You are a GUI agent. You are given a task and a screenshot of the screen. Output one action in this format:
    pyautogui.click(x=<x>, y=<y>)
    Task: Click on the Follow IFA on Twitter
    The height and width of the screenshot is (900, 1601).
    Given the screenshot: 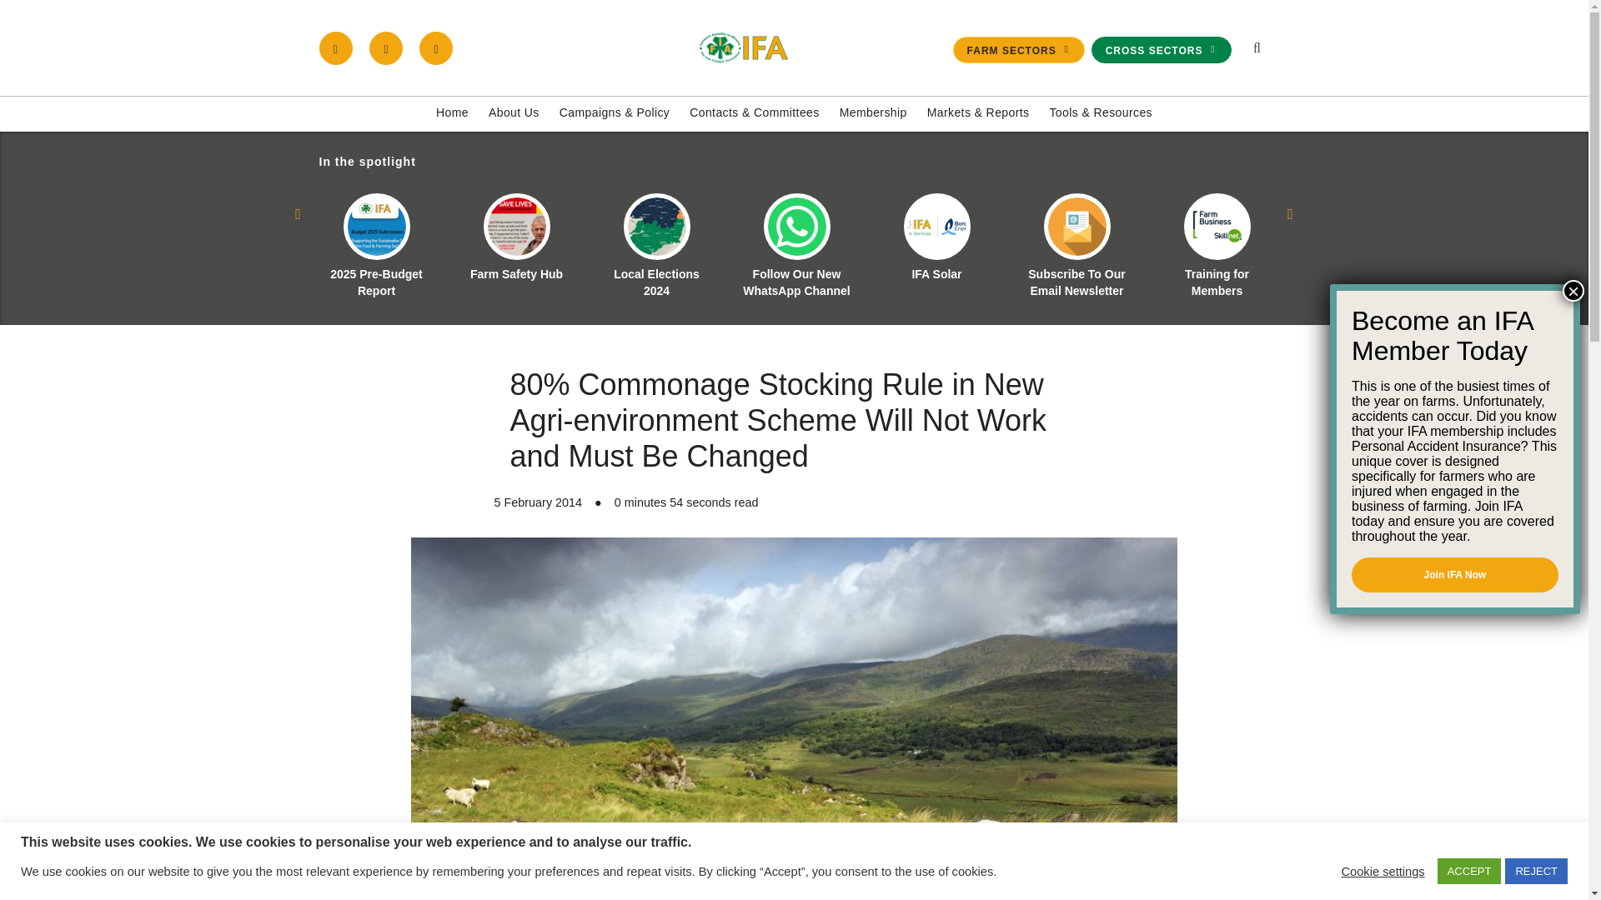 What is the action you would take?
    pyautogui.click(x=386, y=47)
    